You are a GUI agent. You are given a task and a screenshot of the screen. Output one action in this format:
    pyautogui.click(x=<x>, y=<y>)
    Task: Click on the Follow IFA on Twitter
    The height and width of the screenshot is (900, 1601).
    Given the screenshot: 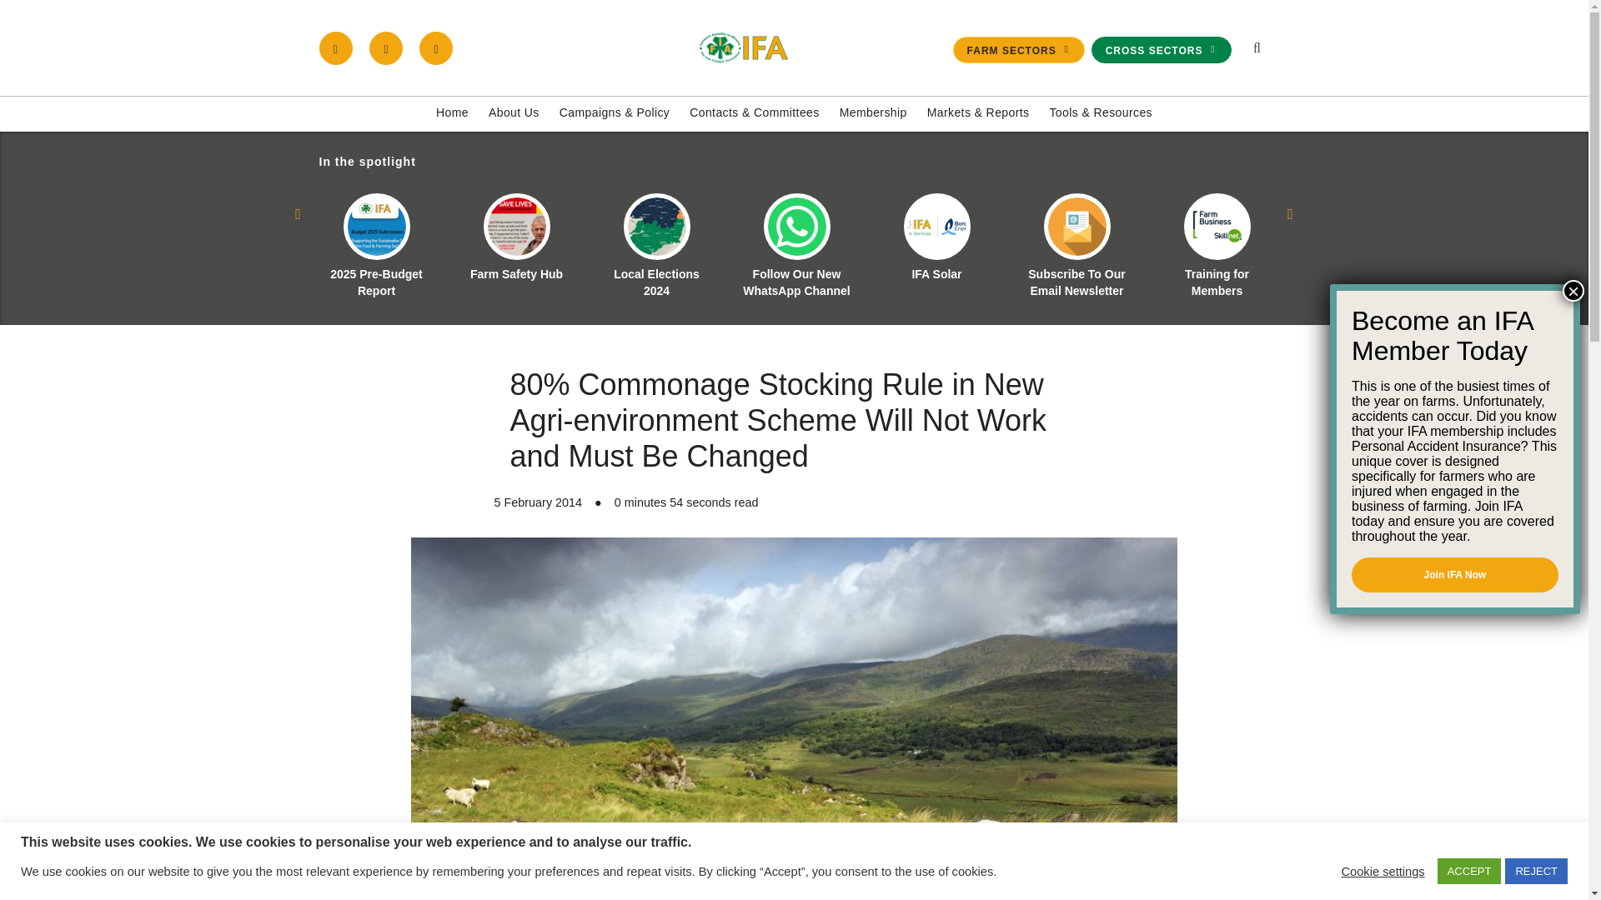 What is the action you would take?
    pyautogui.click(x=386, y=47)
    